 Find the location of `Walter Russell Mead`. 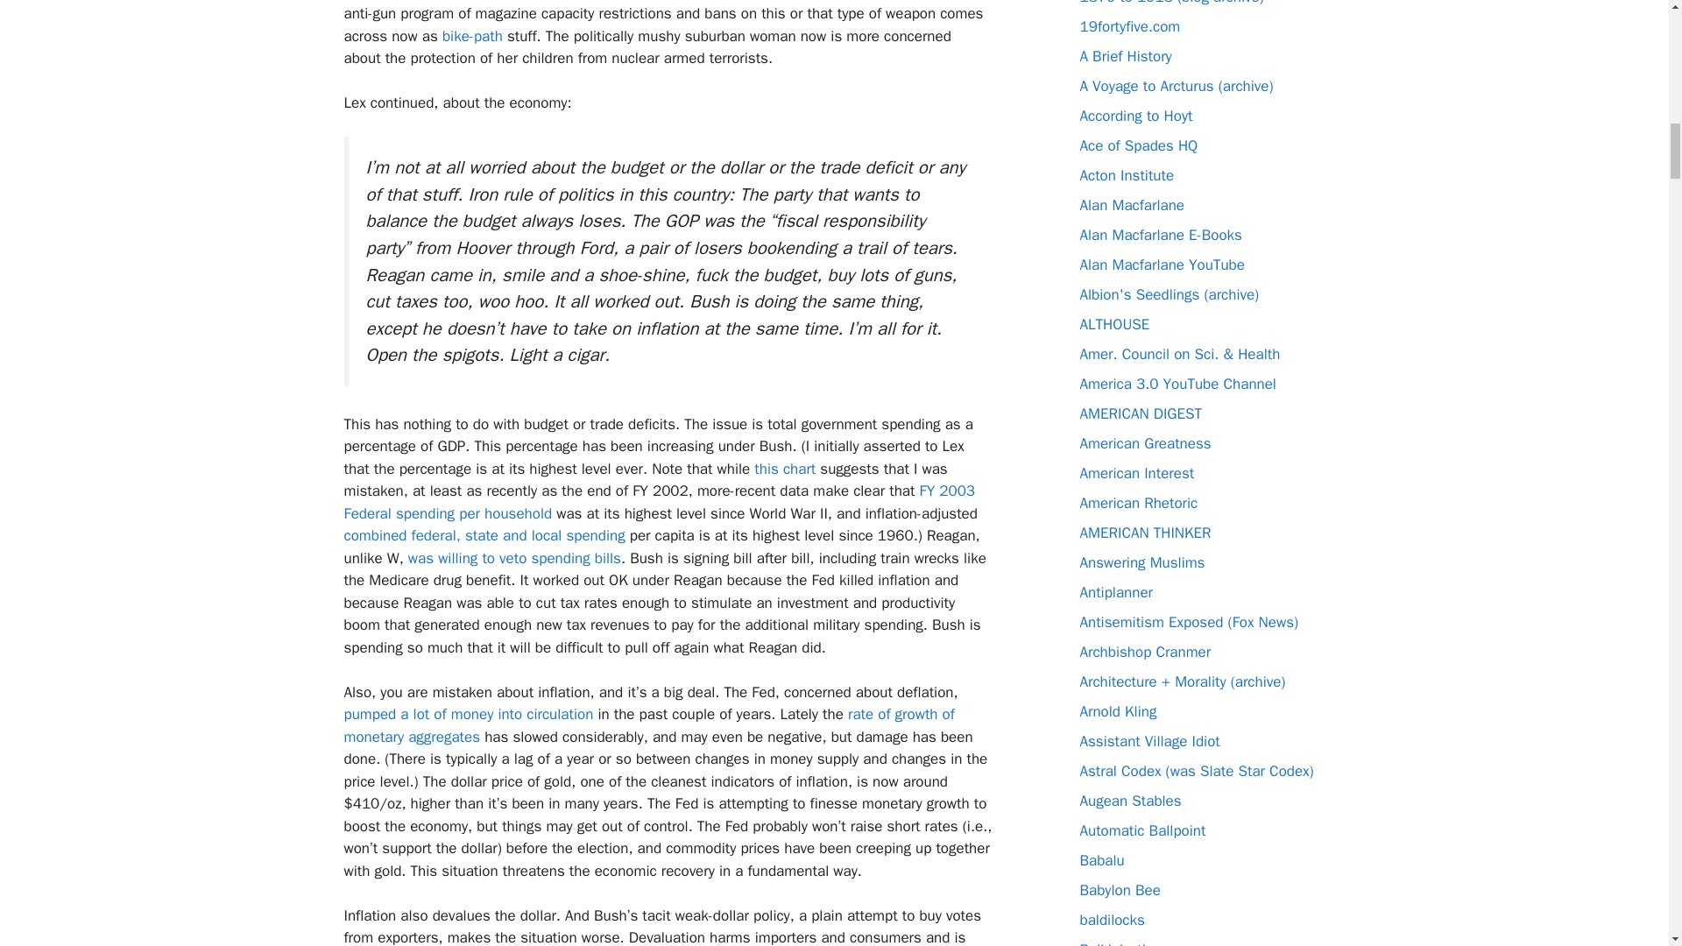

Walter Russell Mead is located at coordinates (1137, 473).